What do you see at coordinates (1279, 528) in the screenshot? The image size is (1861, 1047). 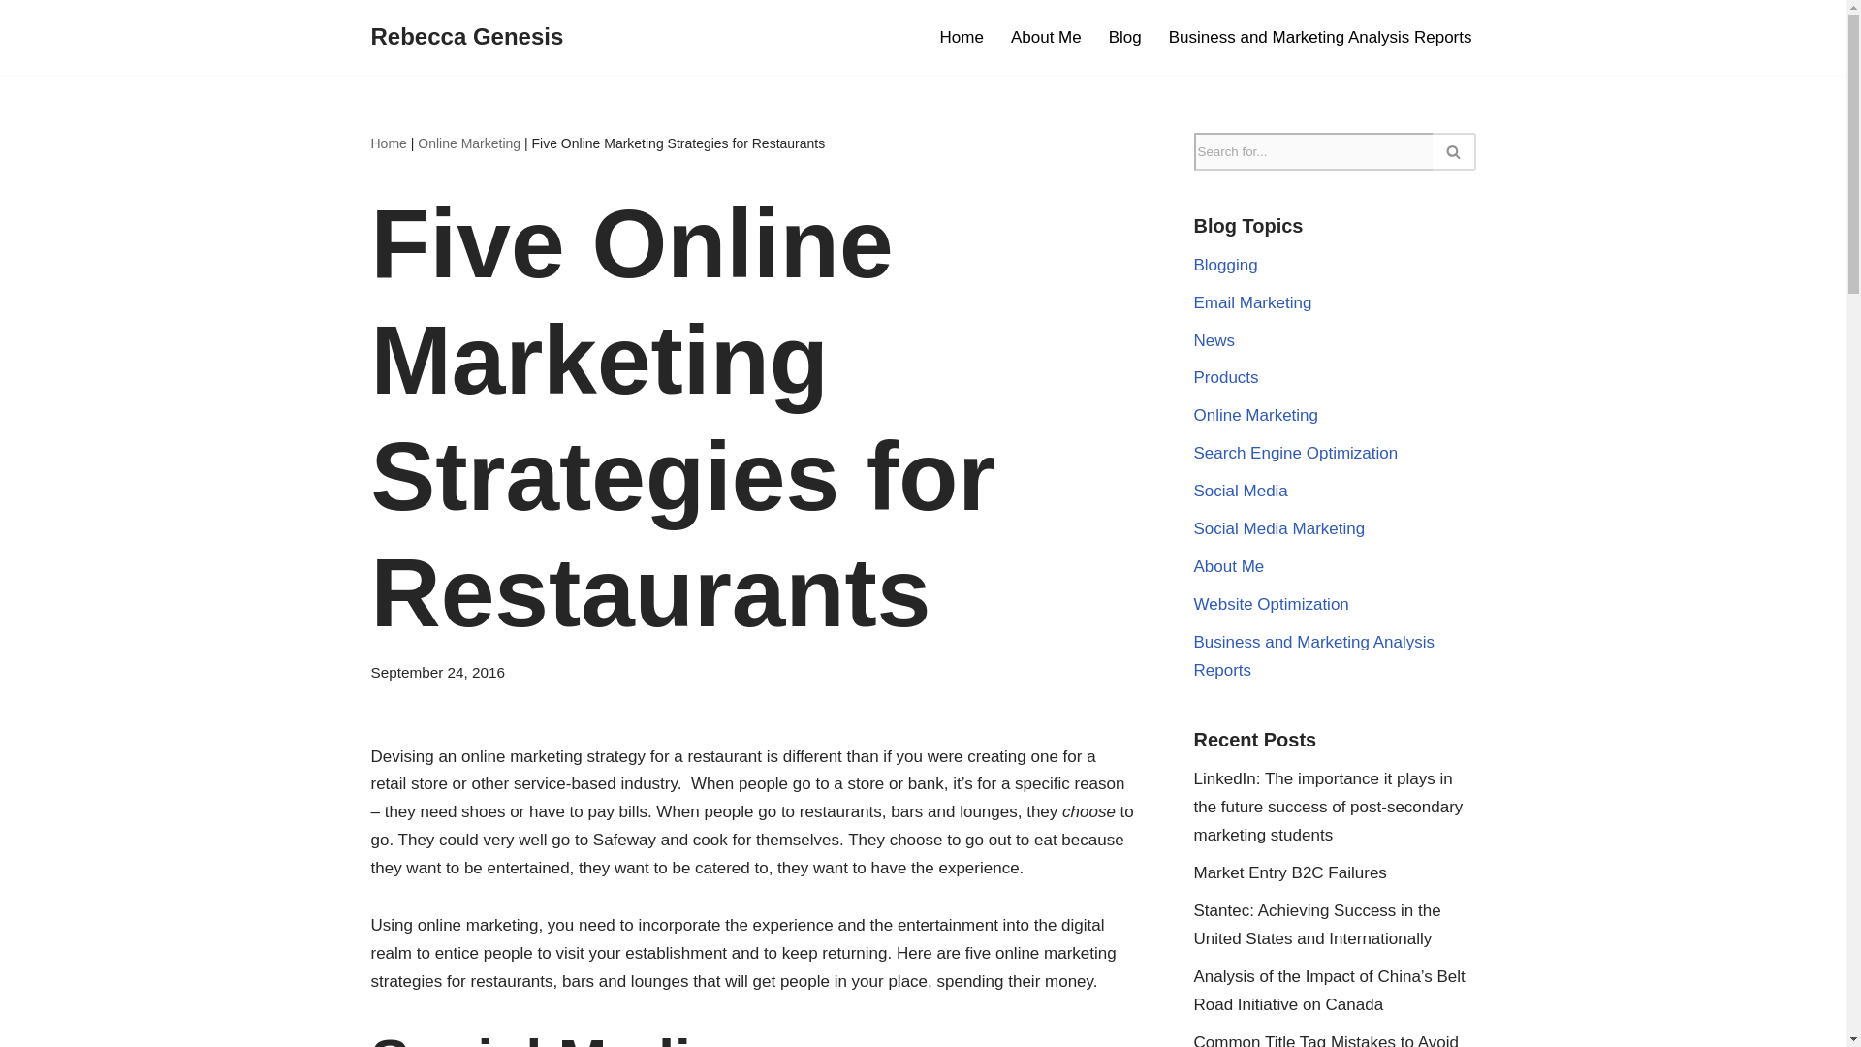 I see `Social Media Marketing` at bounding box center [1279, 528].